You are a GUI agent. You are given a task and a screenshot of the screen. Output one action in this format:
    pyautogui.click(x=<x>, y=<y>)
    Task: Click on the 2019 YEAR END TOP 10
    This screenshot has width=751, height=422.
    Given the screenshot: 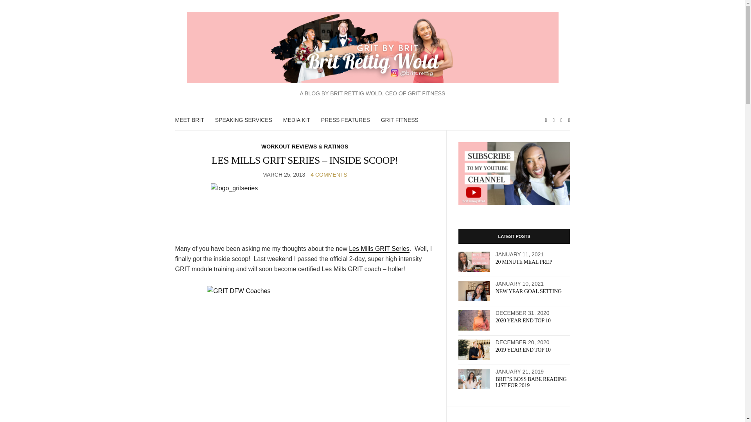 What is the action you would take?
    pyautogui.click(x=523, y=349)
    